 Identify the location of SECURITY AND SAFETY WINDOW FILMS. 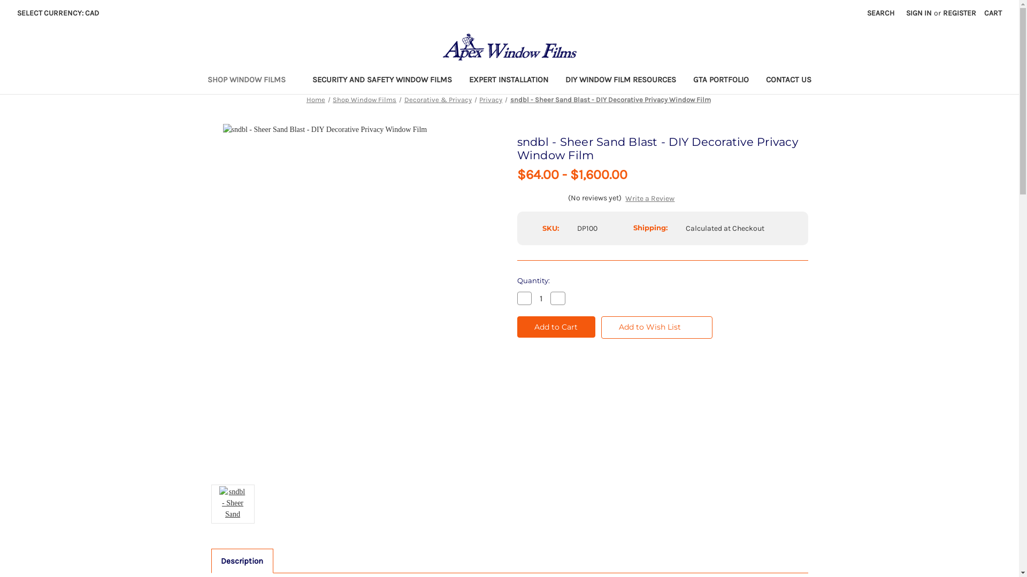
(382, 81).